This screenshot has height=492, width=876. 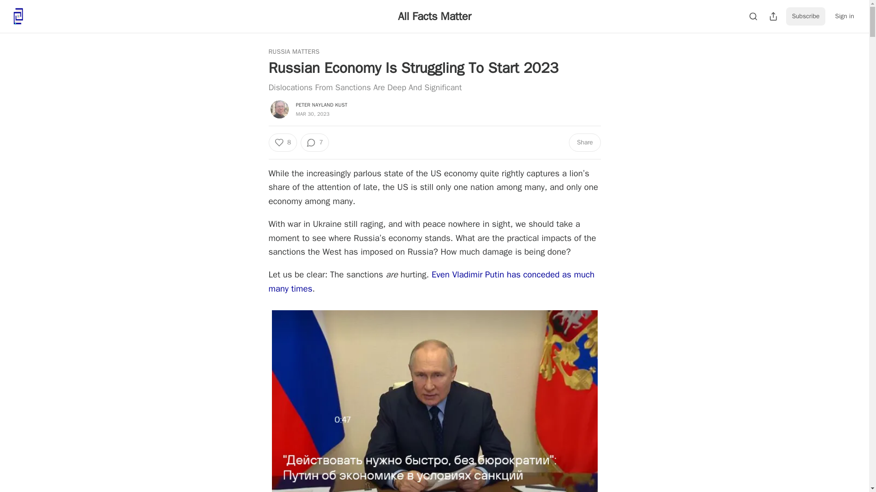 I want to click on 8, so click(x=282, y=142).